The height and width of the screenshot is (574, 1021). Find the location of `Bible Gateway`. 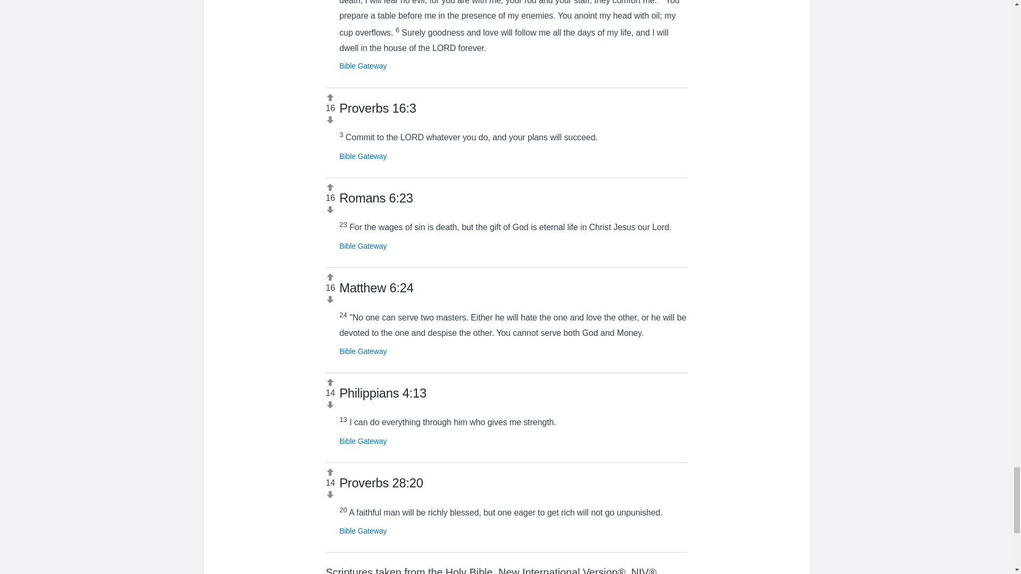

Bible Gateway is located at coordinates (363, 530).